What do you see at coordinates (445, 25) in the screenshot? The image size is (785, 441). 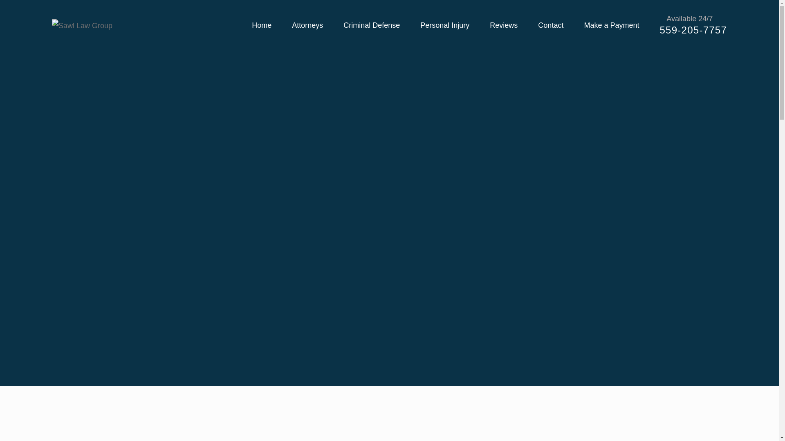 I see `Personal Injury` at bounding box center [445, 25].